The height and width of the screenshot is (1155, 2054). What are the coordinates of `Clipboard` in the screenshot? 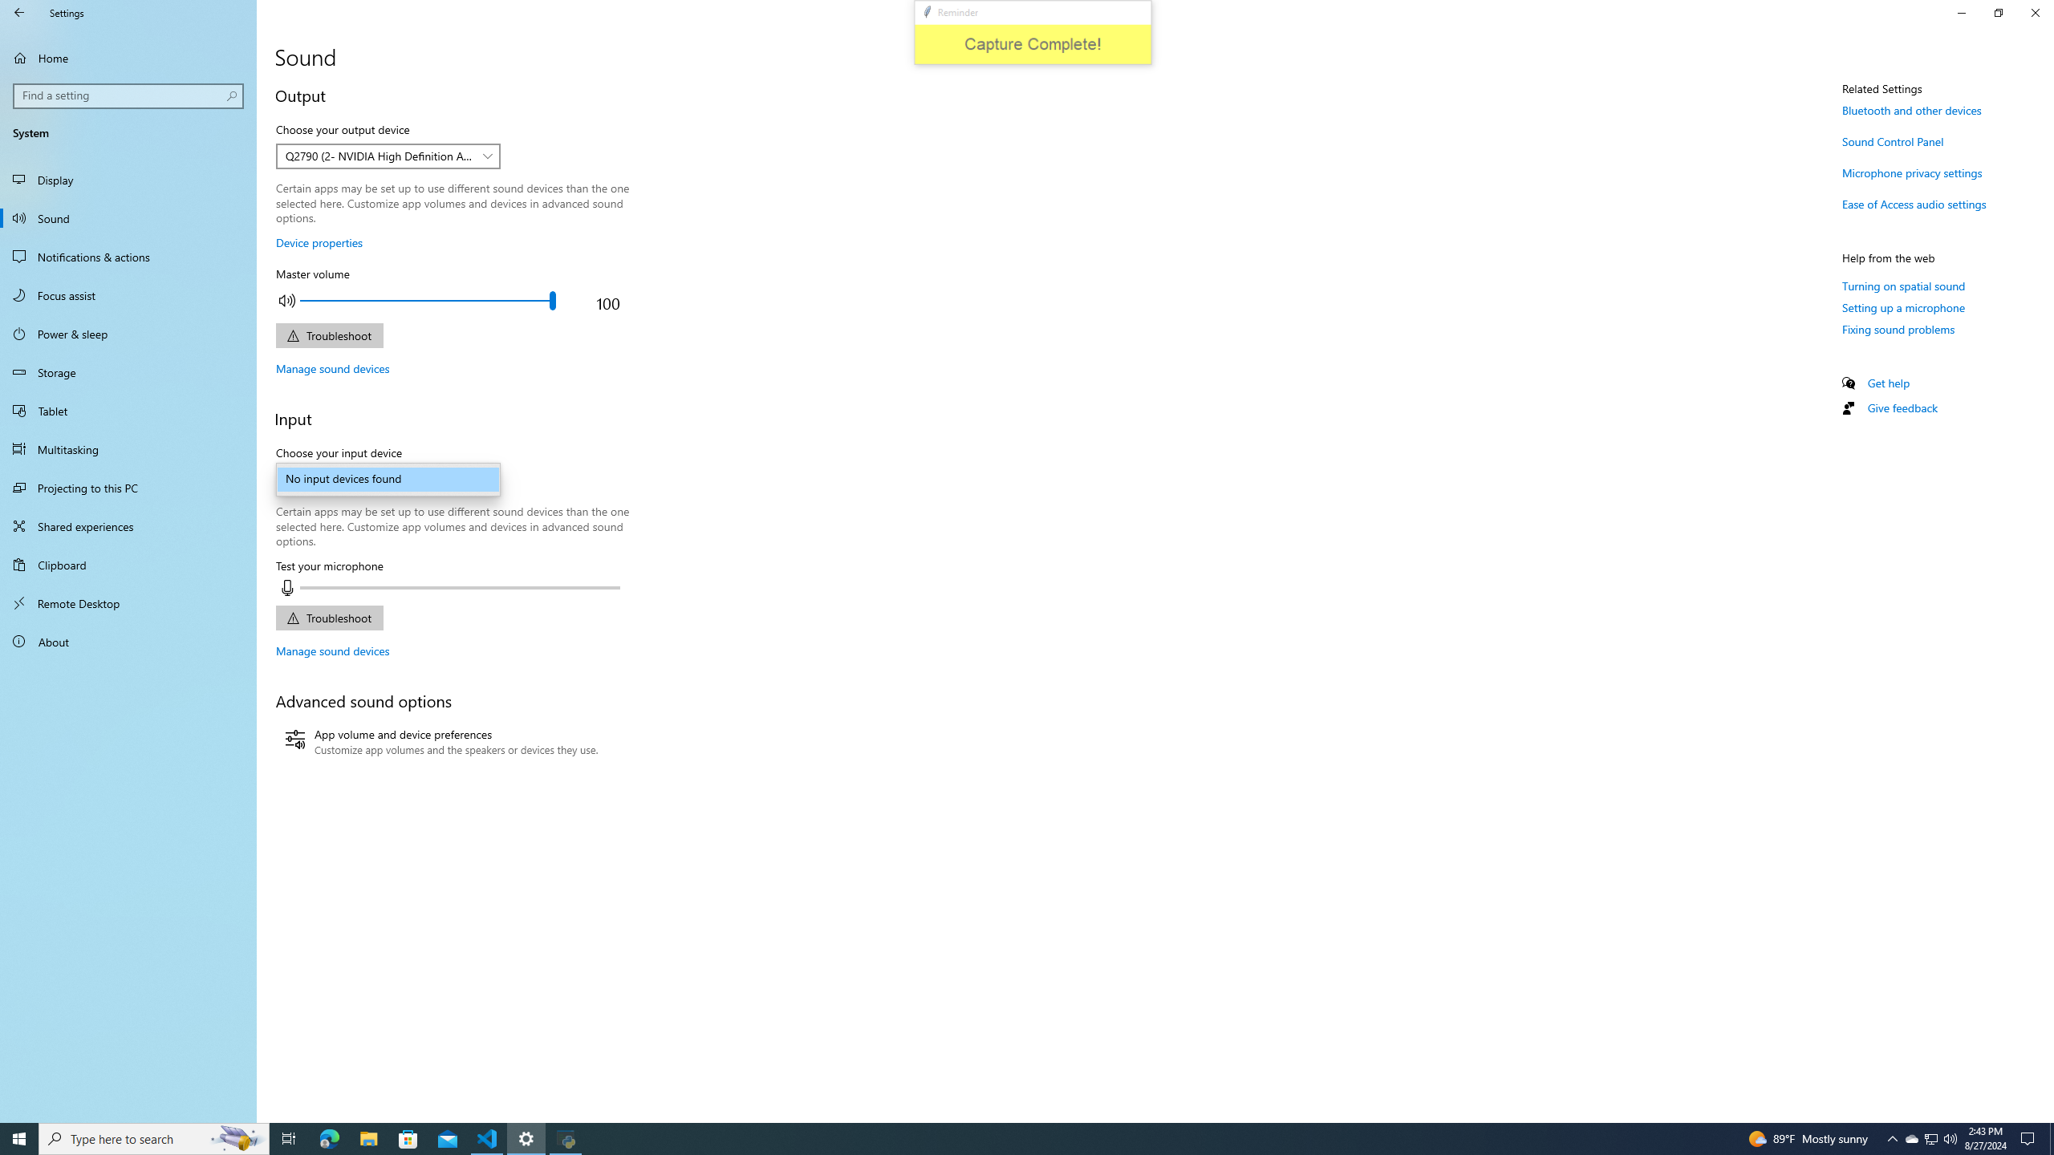 It's located at (128, 565).